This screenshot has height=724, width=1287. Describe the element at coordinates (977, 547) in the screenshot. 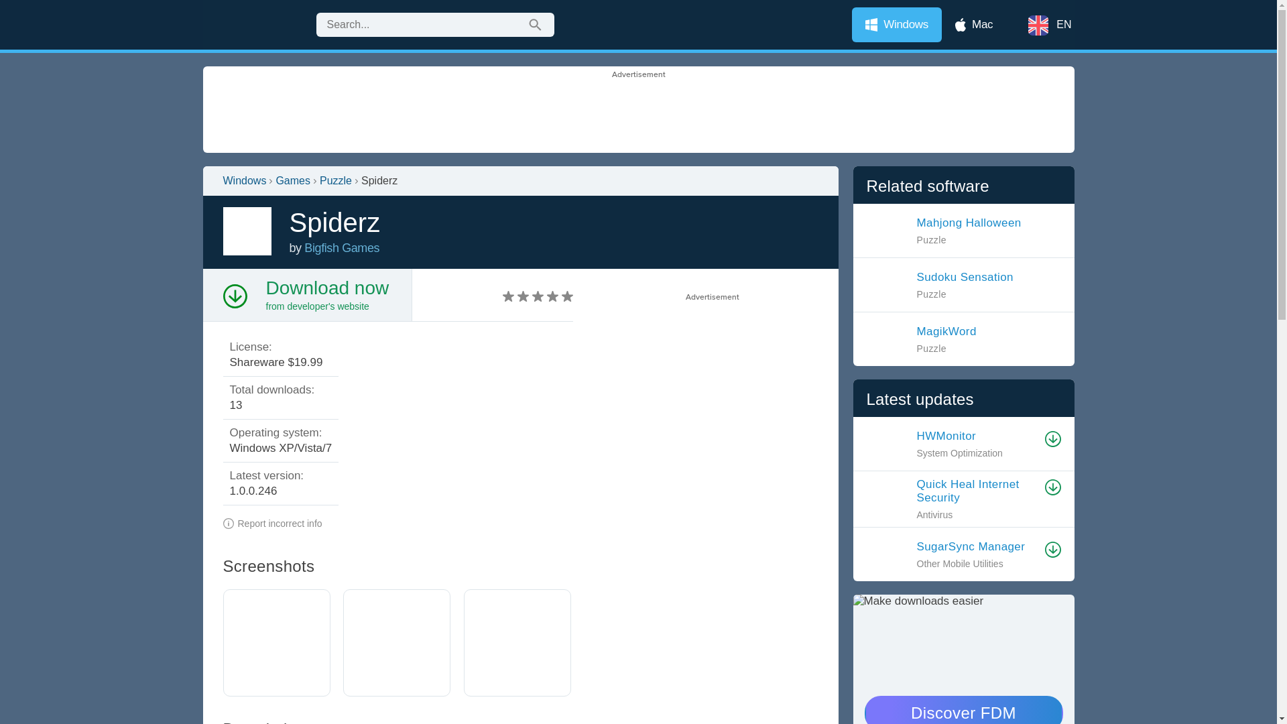

I see `Sudoku Sensation` at that location.